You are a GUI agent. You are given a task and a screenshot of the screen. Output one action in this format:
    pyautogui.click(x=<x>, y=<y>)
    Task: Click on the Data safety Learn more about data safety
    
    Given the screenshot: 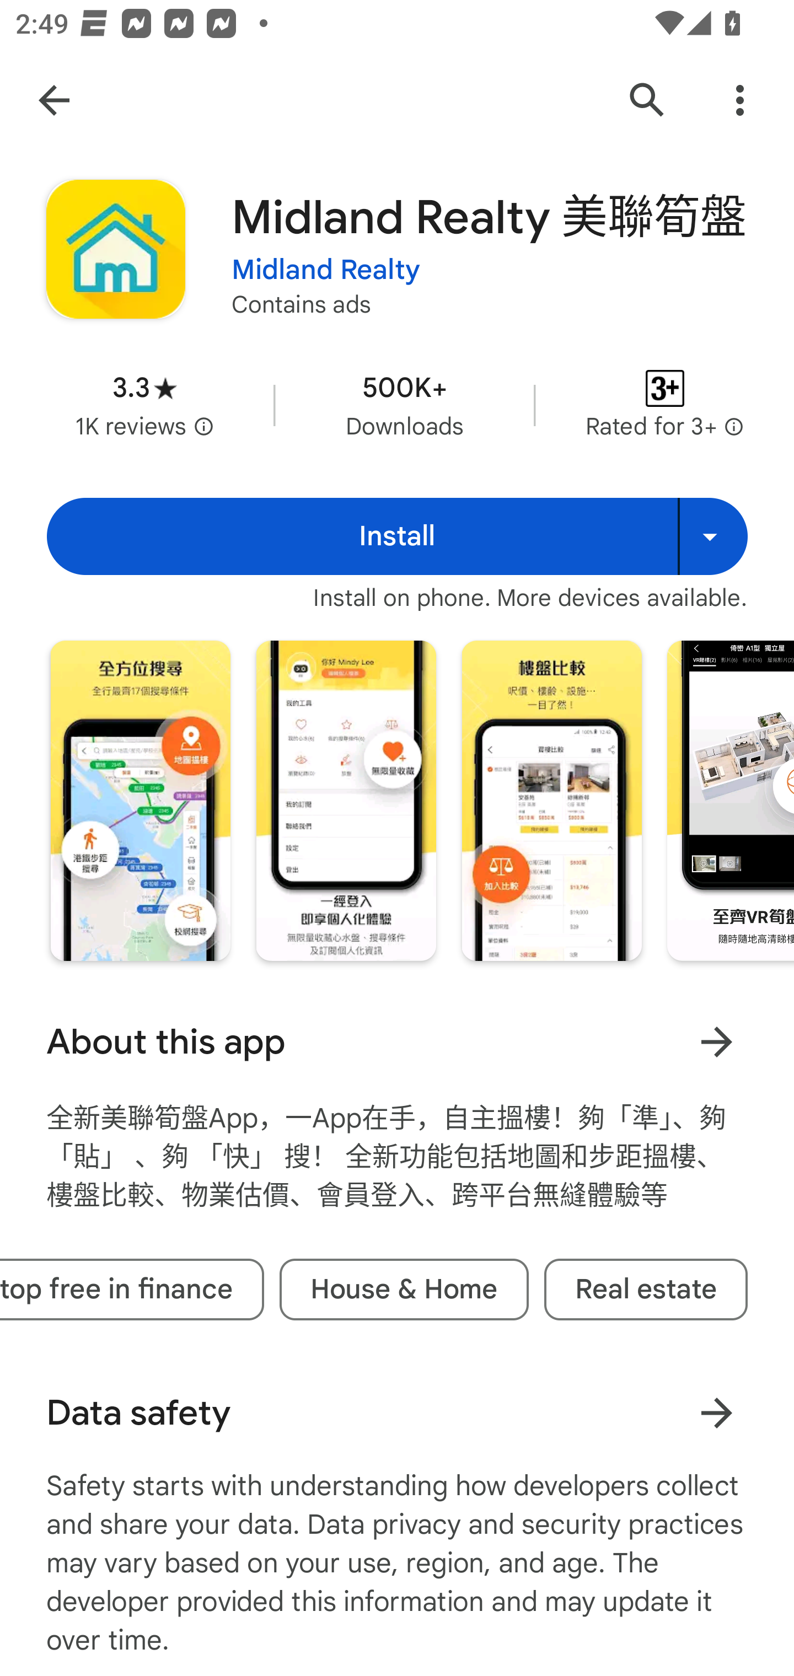 What is the action you would take?
    pyautogui.click(x=397, y=1412)
    